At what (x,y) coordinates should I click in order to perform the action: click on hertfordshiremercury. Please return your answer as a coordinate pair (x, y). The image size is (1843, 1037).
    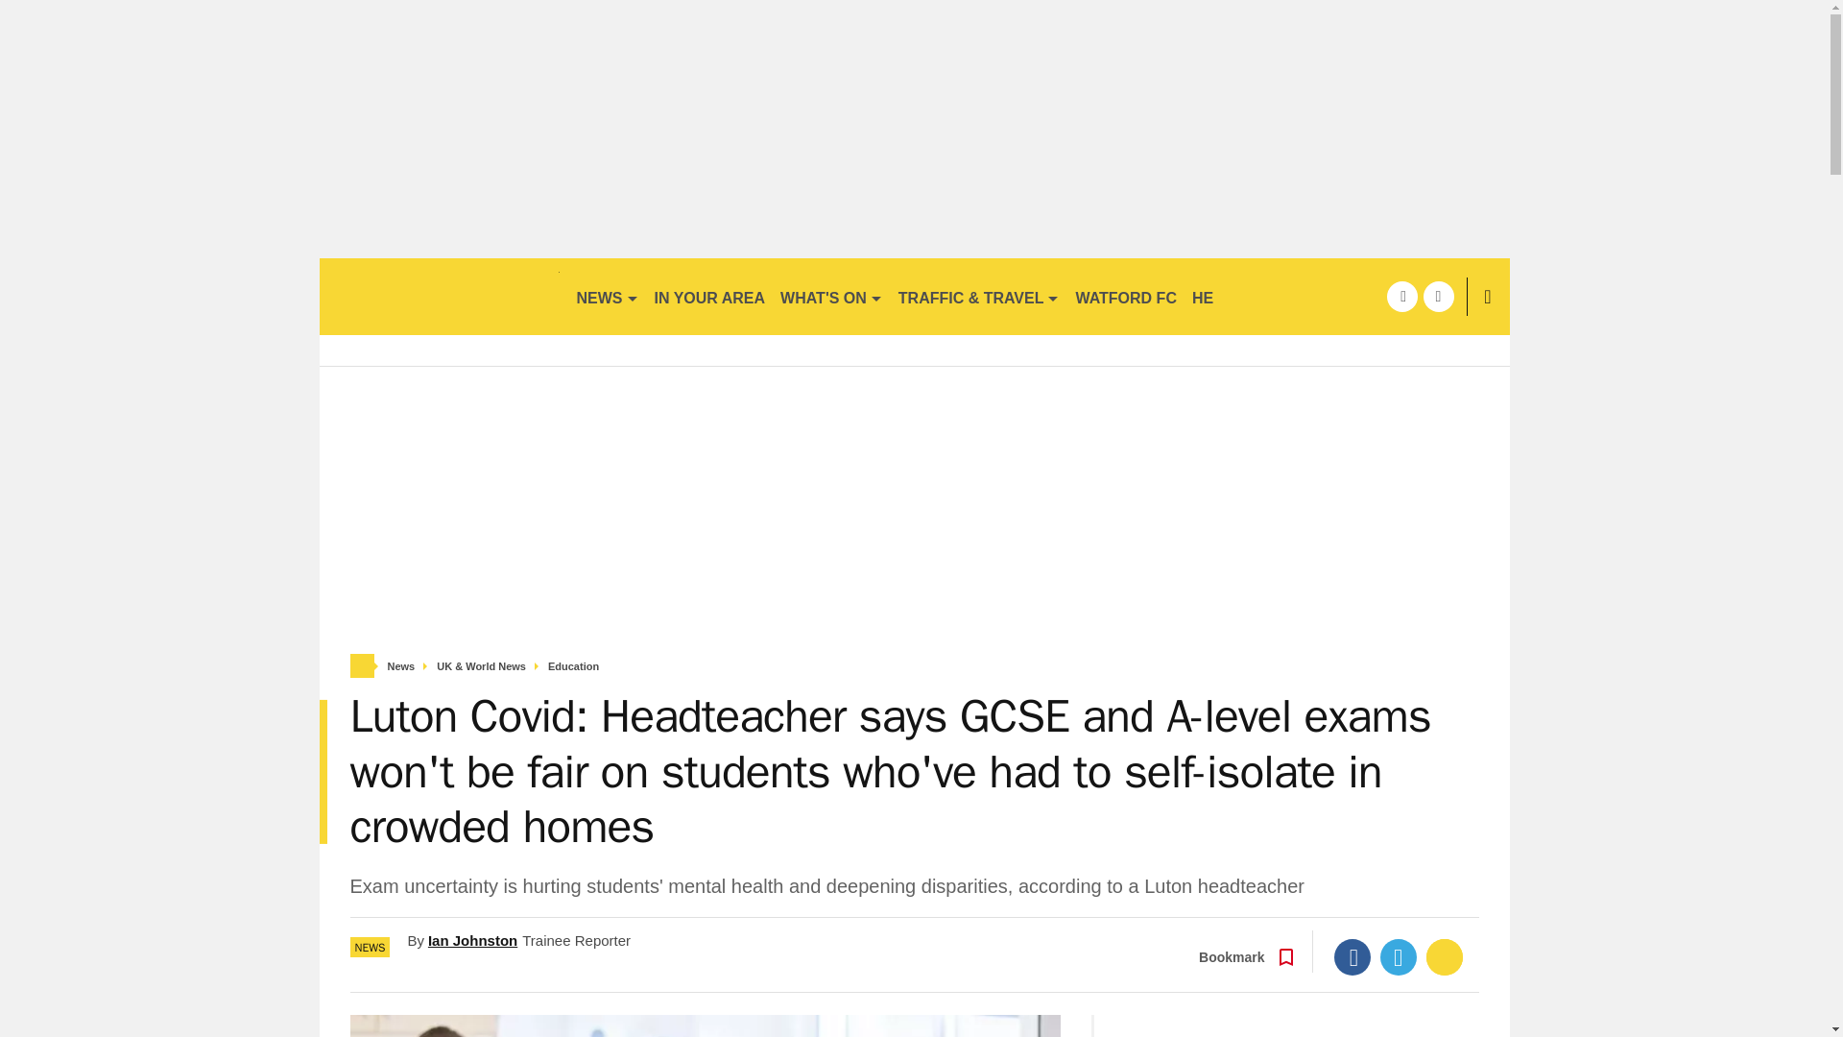
    Looking at the image, I should click on (438, 296).